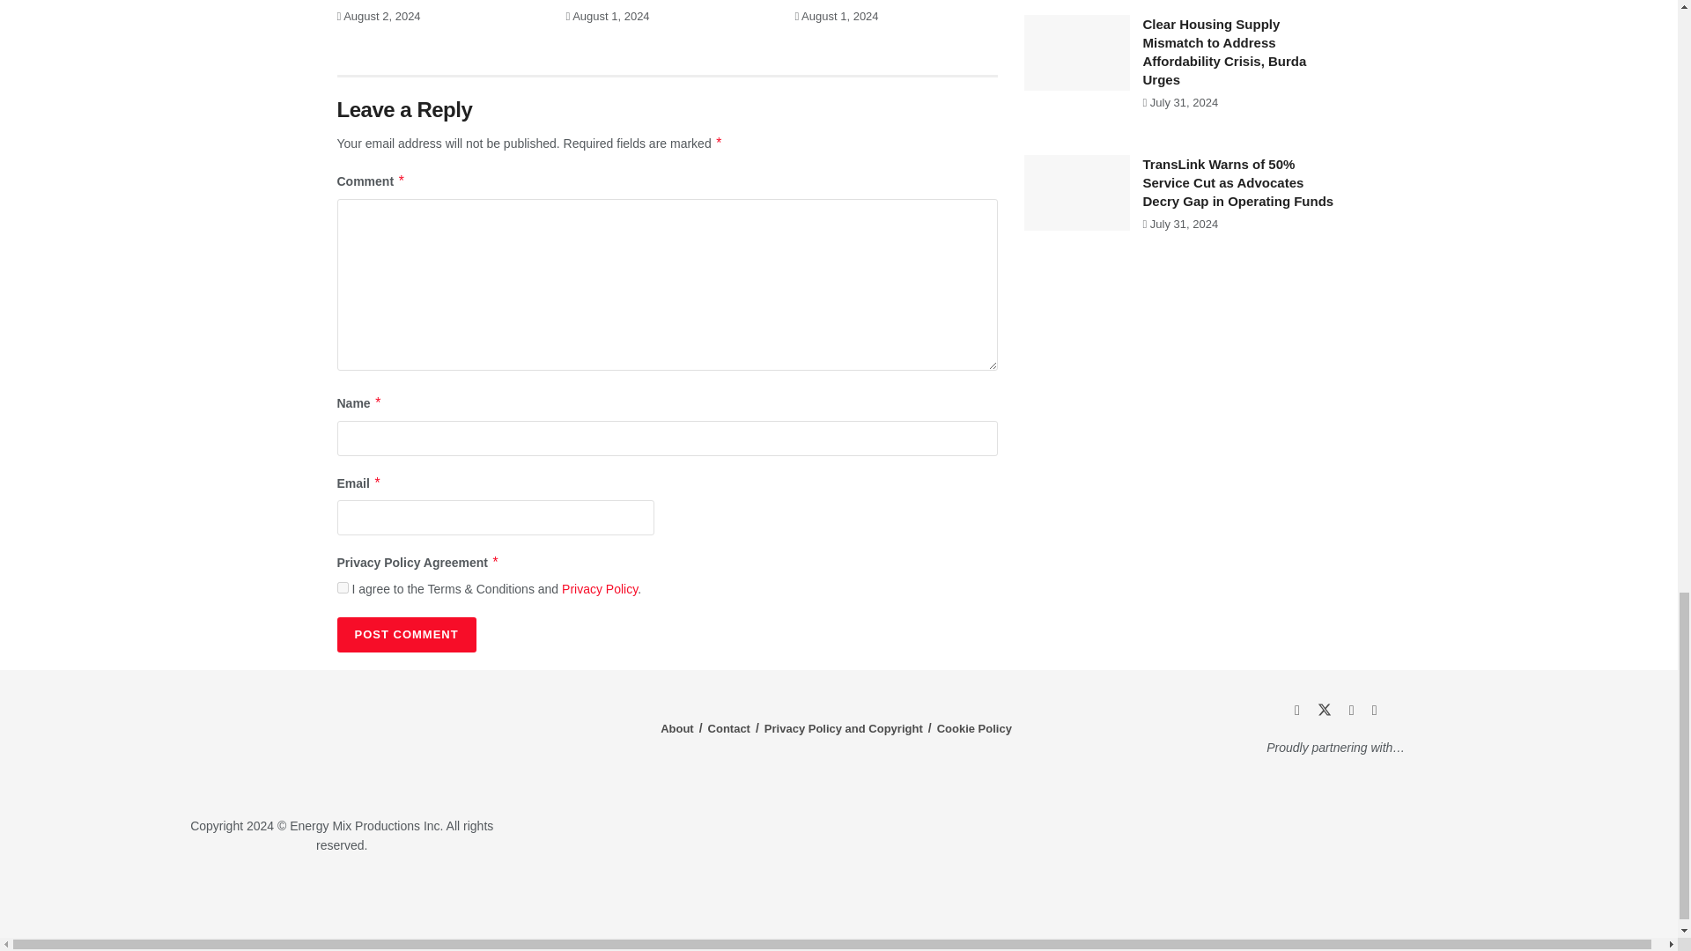 This screenshot has width=1691, height=951. I want to click on Post Comment, so click(405, 634).